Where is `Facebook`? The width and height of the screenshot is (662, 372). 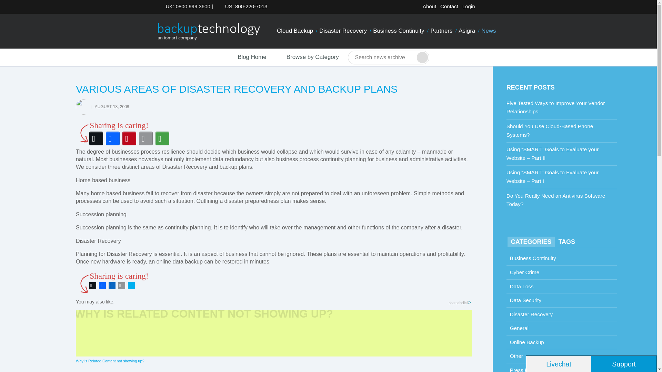 Facebook is located at coordinates (113, 138).